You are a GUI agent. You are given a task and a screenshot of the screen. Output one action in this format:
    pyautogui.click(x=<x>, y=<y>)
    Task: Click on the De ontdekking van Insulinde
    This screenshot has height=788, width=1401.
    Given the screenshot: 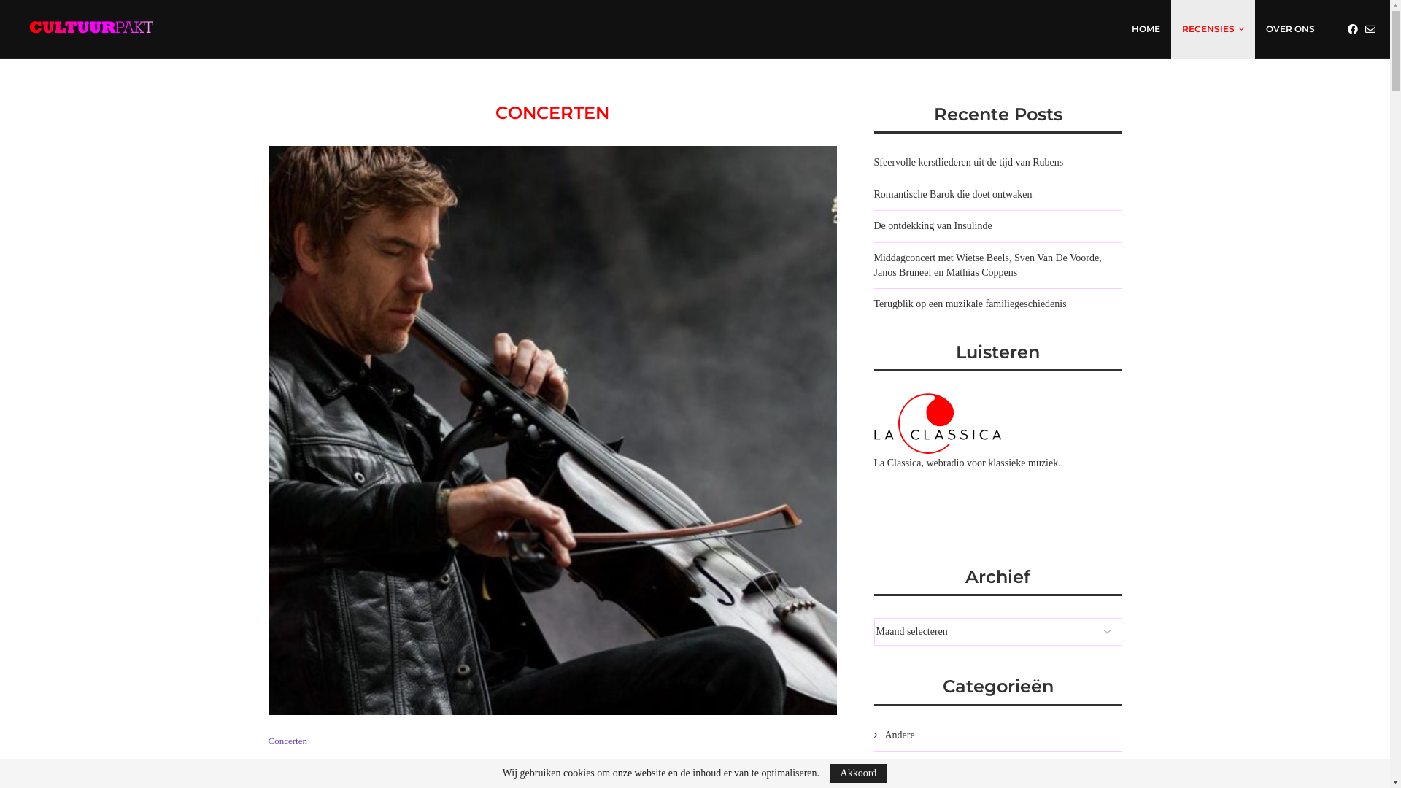 What is the action you would take?
    pyautogui.click(x=933, y=226)
    